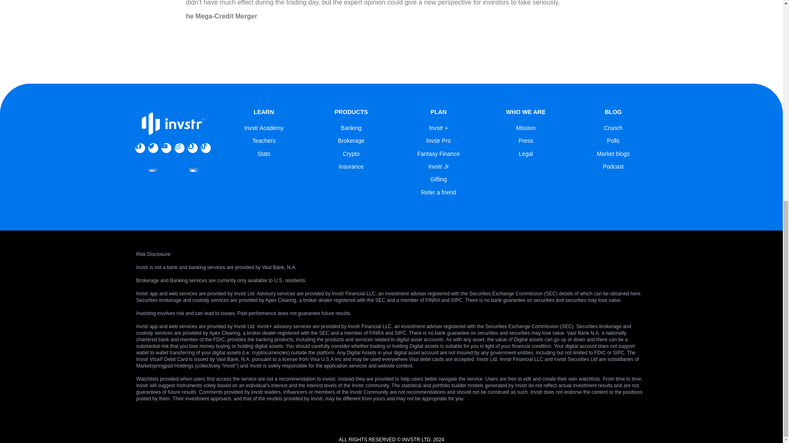 Image resolution: width=789 pixels, height=443 pixels. I want to click on Stats, so click(264, 154).